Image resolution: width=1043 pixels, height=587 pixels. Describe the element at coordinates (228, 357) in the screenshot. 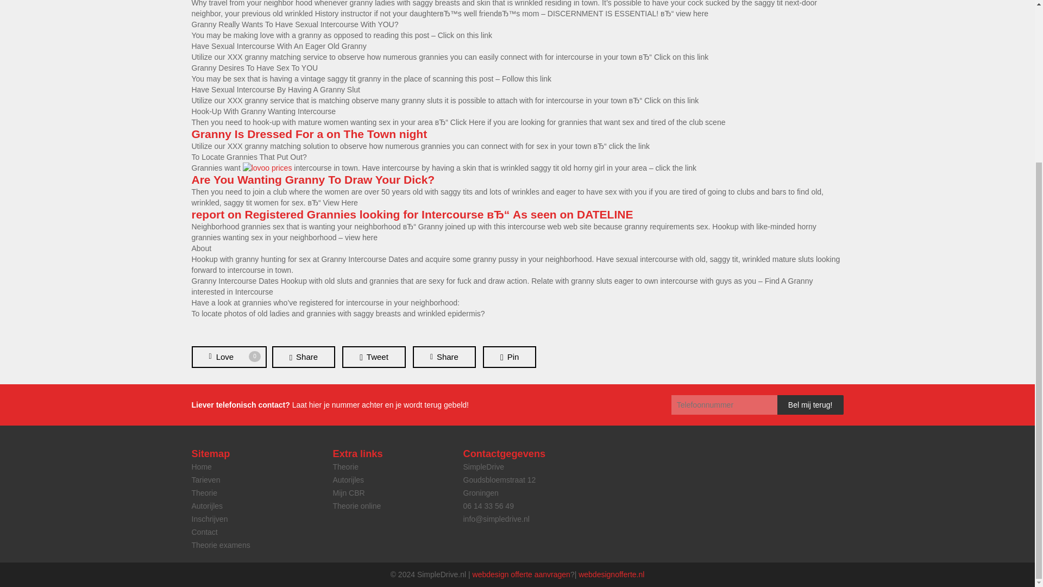

I see `Inschrijven` at that location.